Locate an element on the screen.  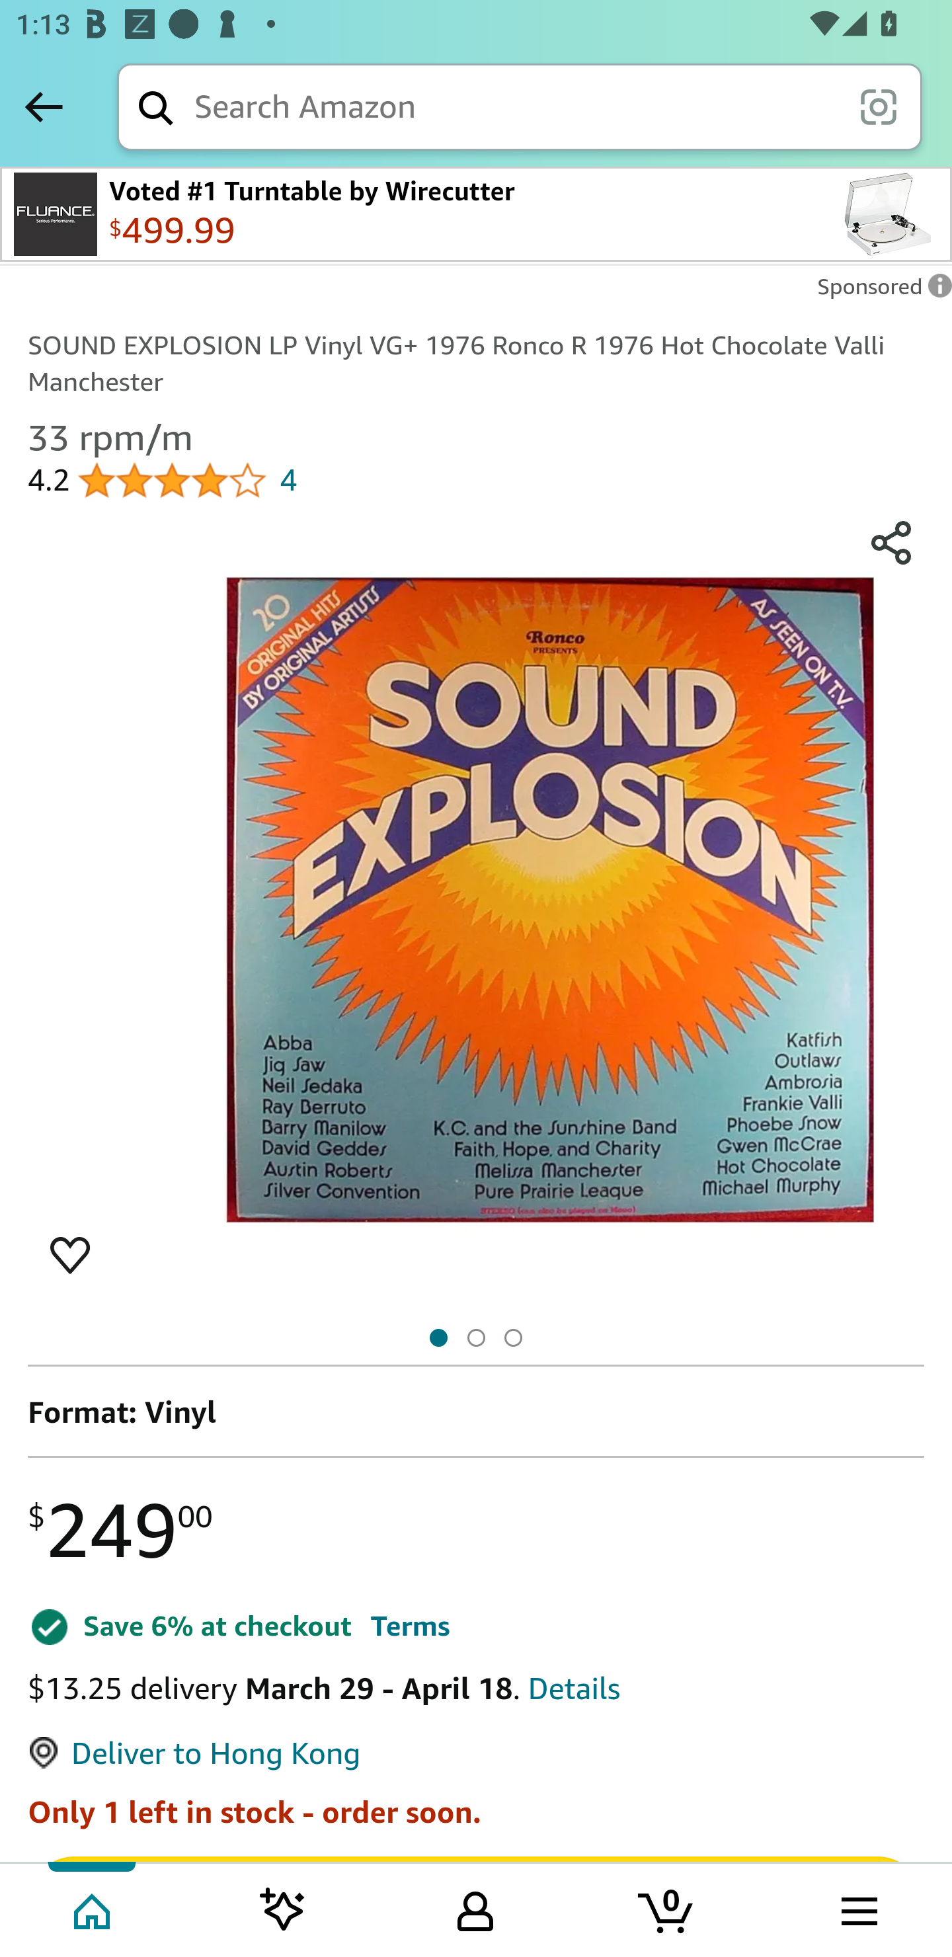
Search Search Search Amazon scan it is located at coordinates (520, 106).